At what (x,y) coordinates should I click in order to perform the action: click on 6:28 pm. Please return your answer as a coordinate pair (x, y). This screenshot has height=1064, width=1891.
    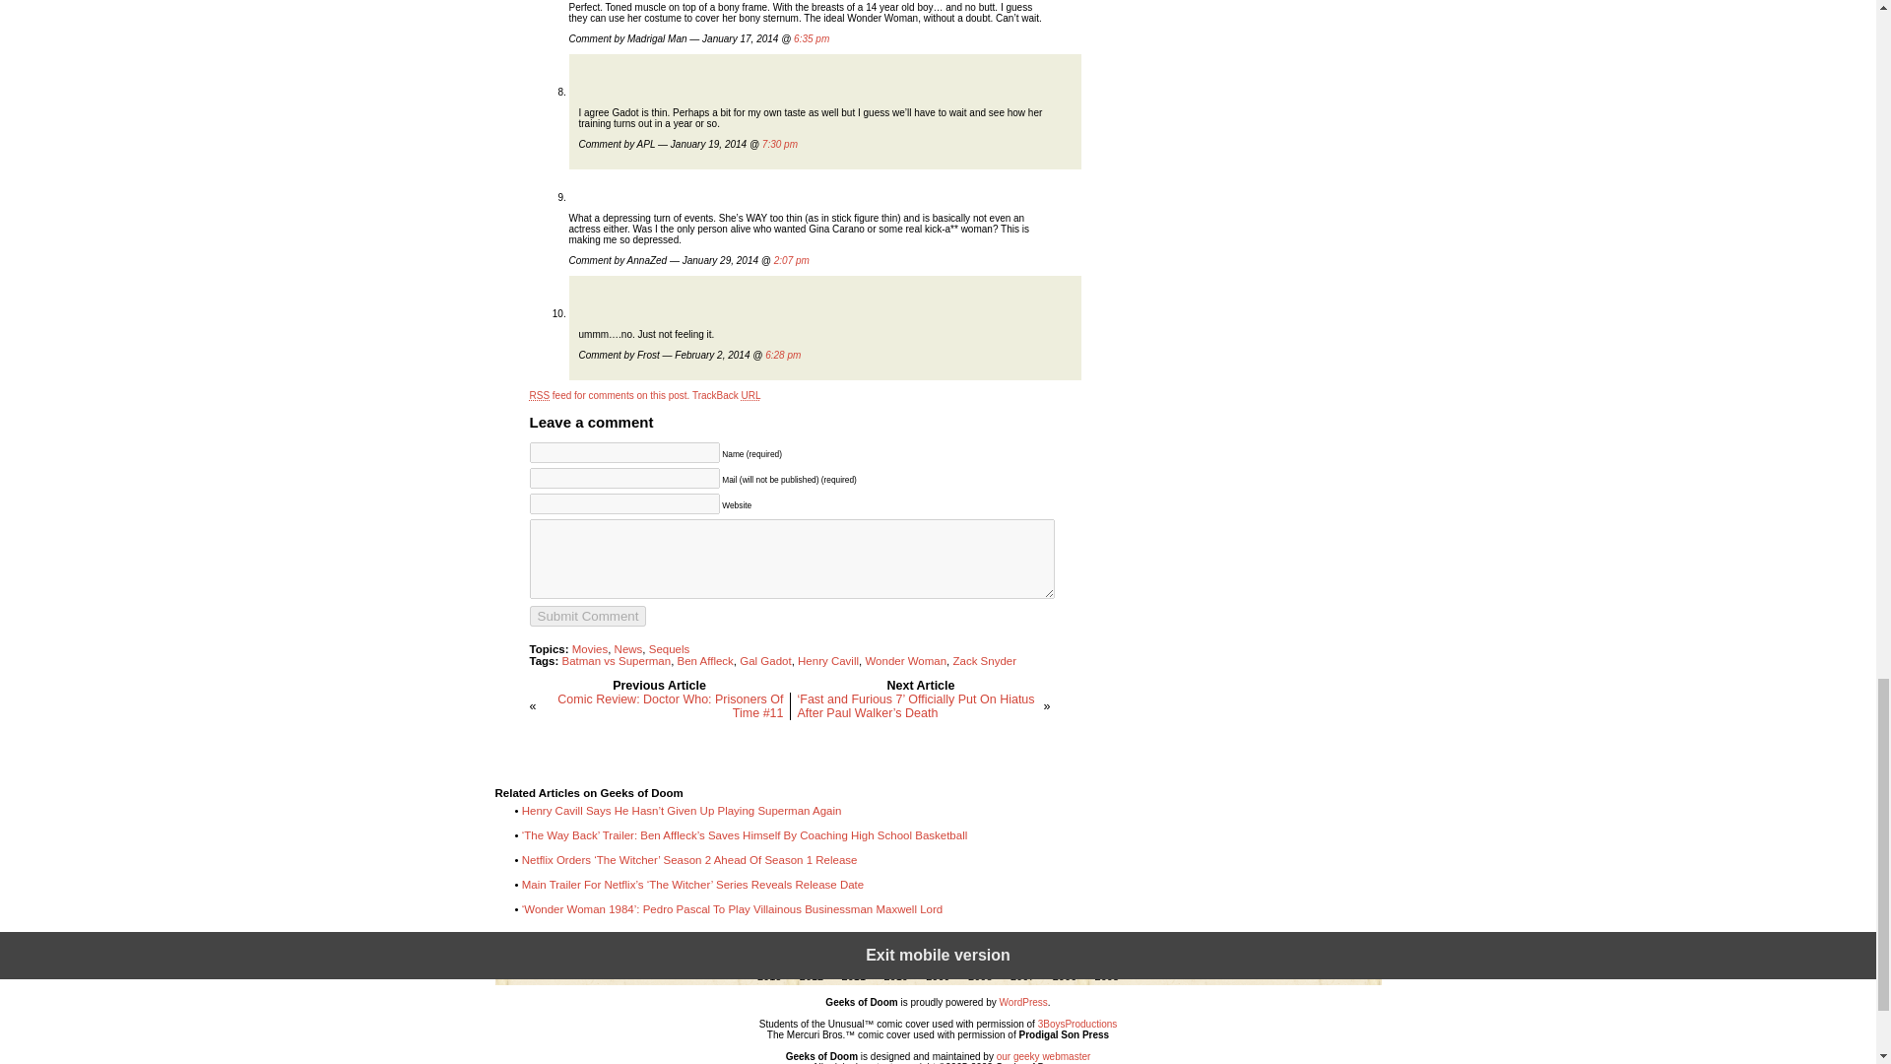
    Looking at the image, I should click on (782, 355).